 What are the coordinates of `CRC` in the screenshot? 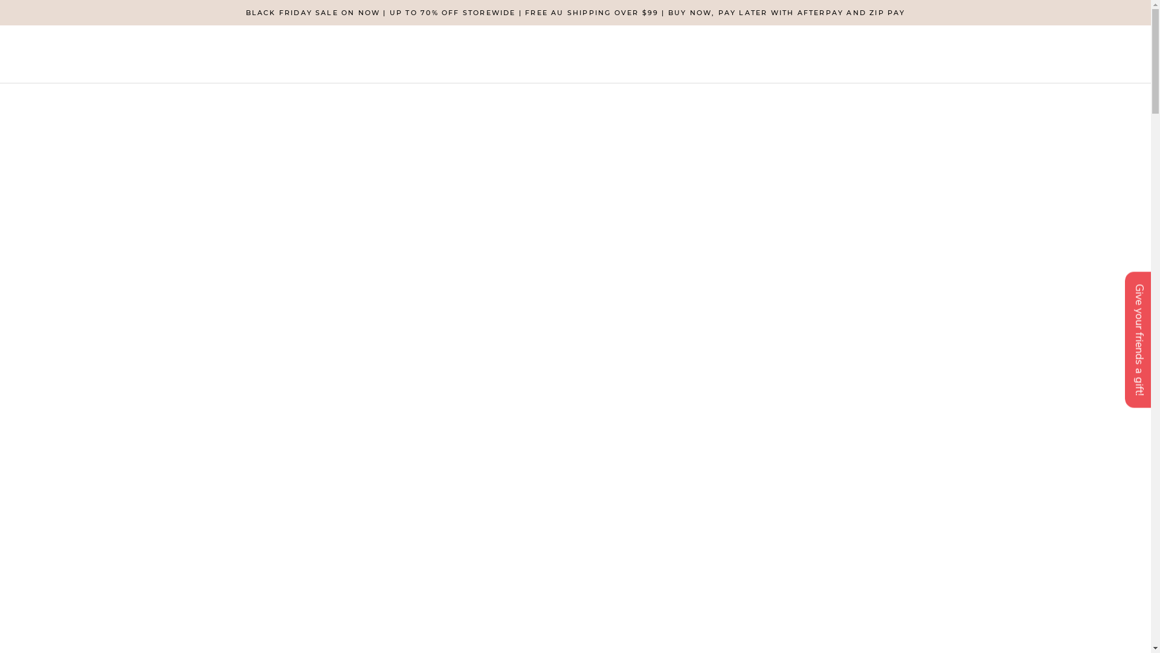 It's located at (1068, 434).